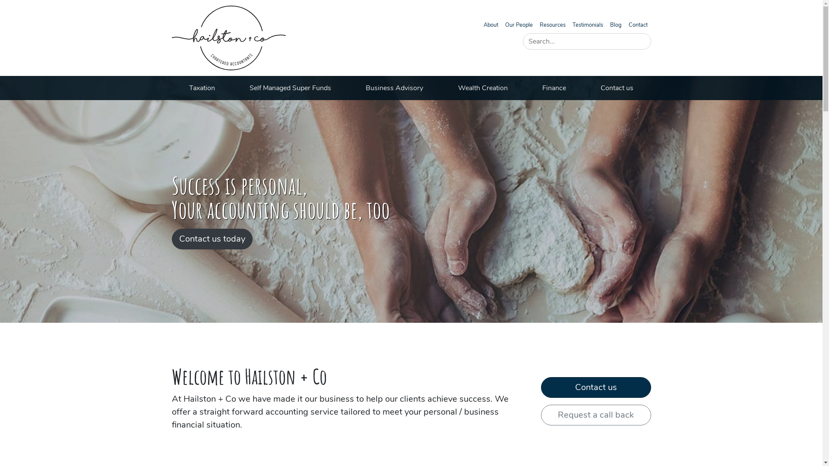 This screenshot has height=466, width=829. I want to click on Taxation, so click(202, 88).